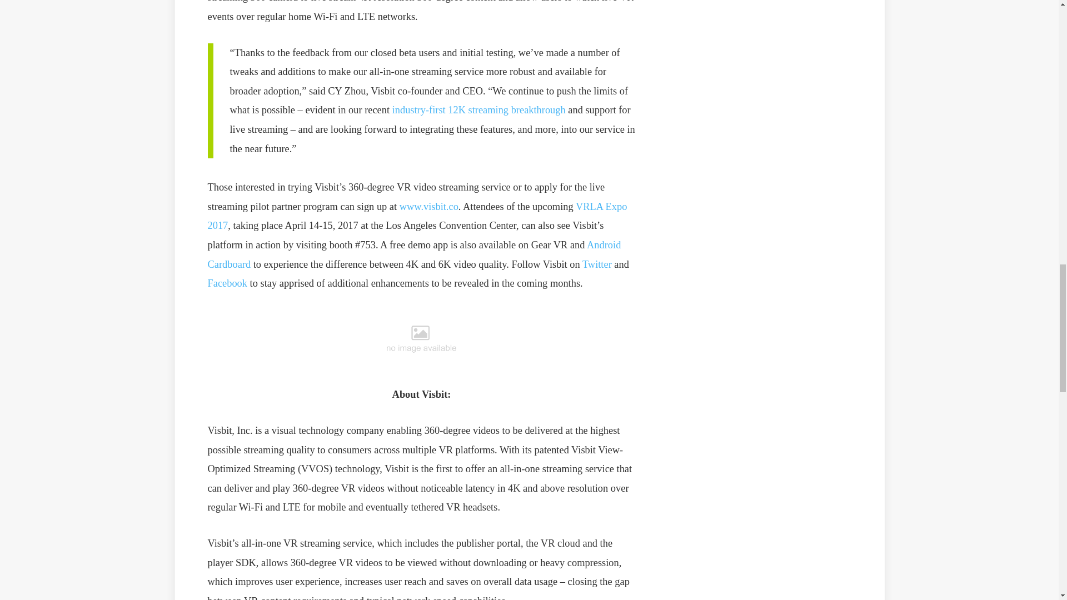  I want to click on www.visbit.co, so click(429, 207).